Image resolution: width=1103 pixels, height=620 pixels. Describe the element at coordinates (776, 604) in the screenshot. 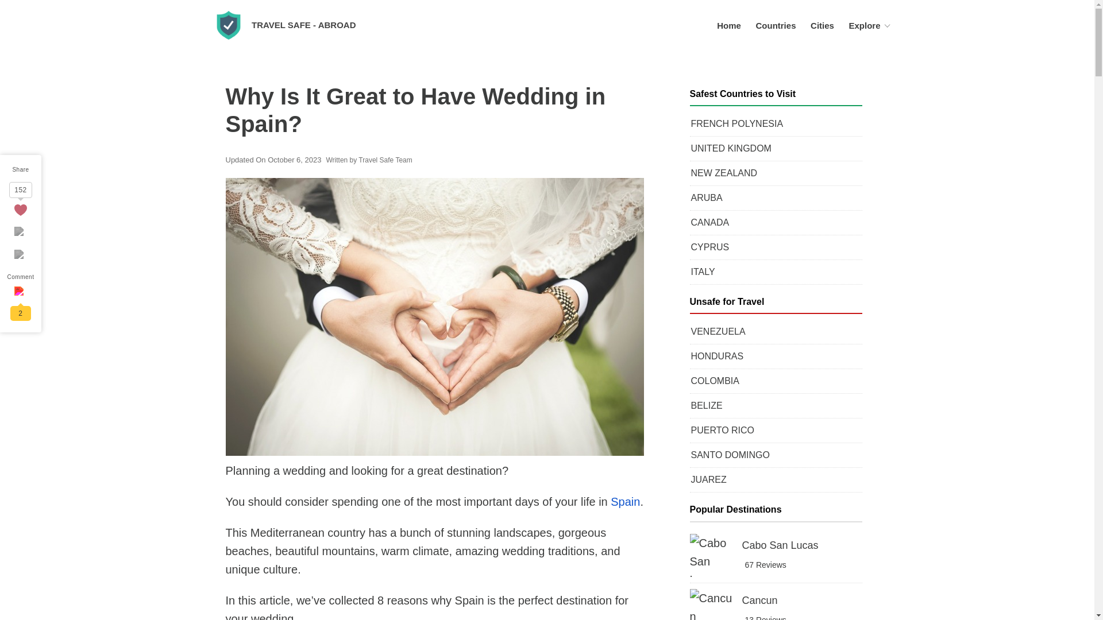

I see `Cancun Safety Review` at that location.